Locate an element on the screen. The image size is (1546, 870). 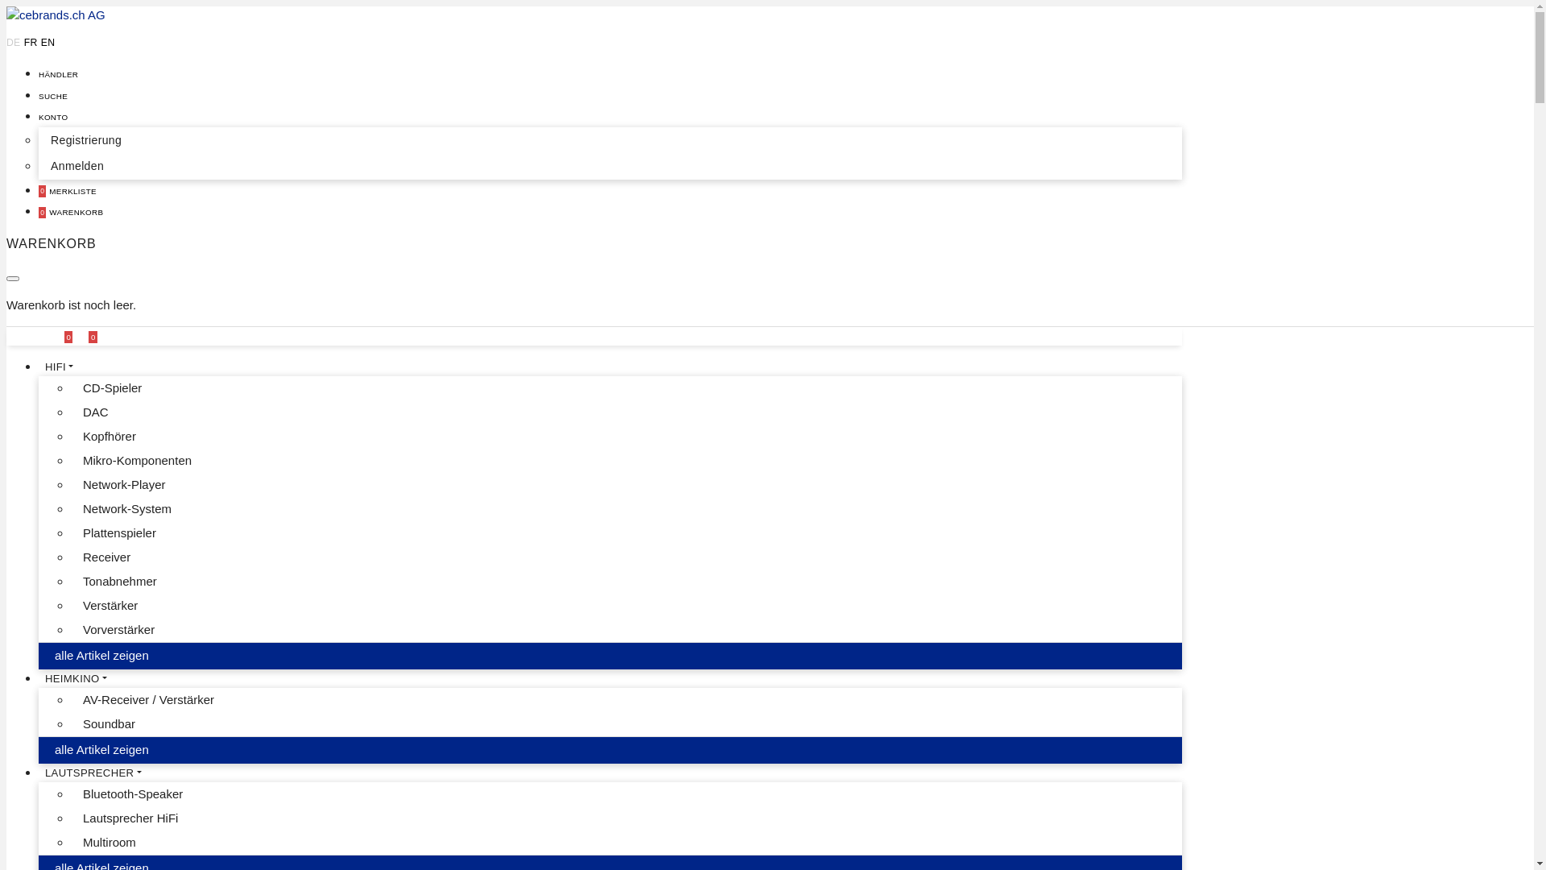
Anmelden is located at coordinates (610, 166).